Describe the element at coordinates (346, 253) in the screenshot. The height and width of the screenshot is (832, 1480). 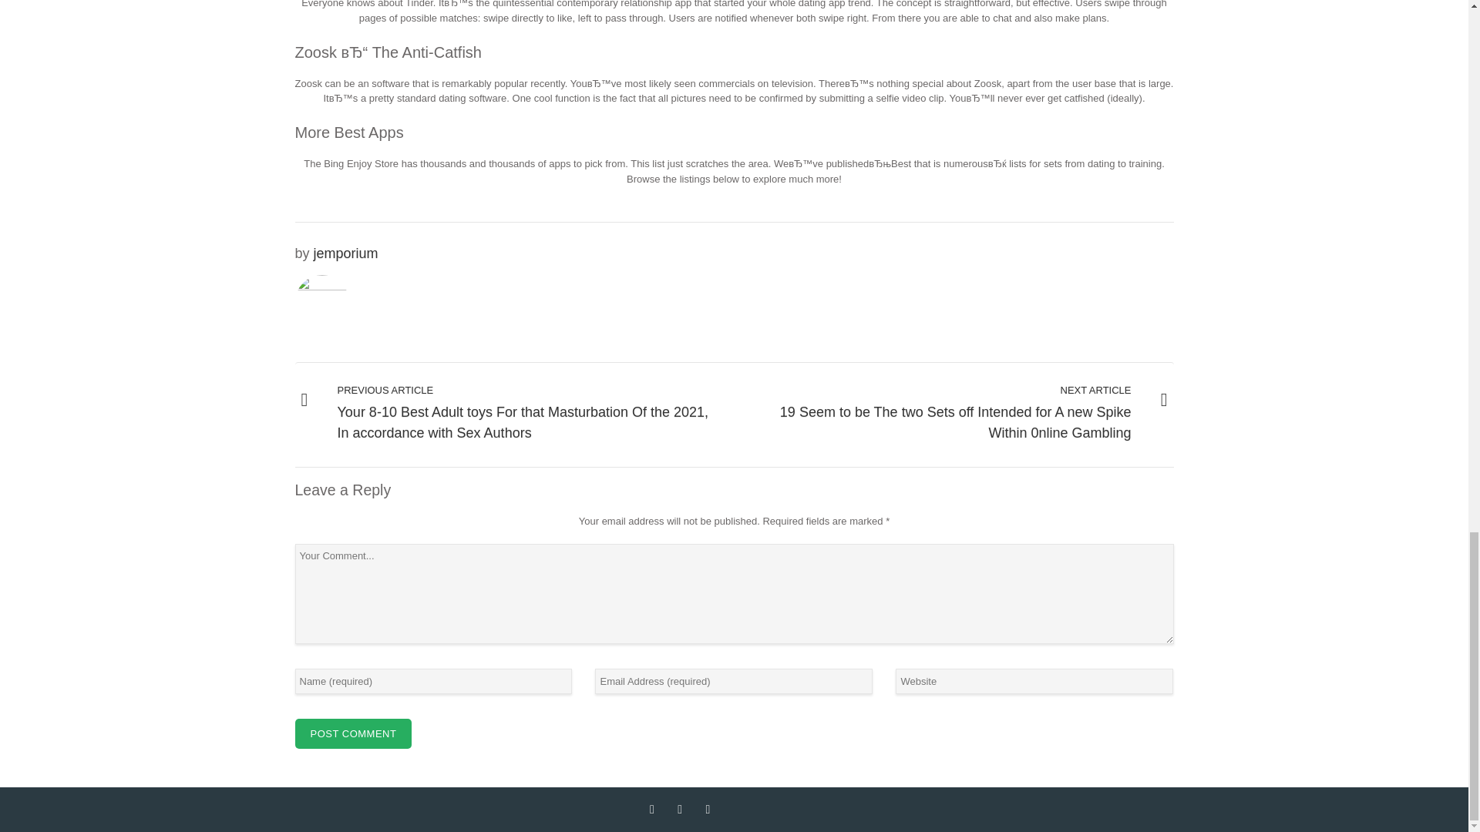
I see `jemporium` at that location.